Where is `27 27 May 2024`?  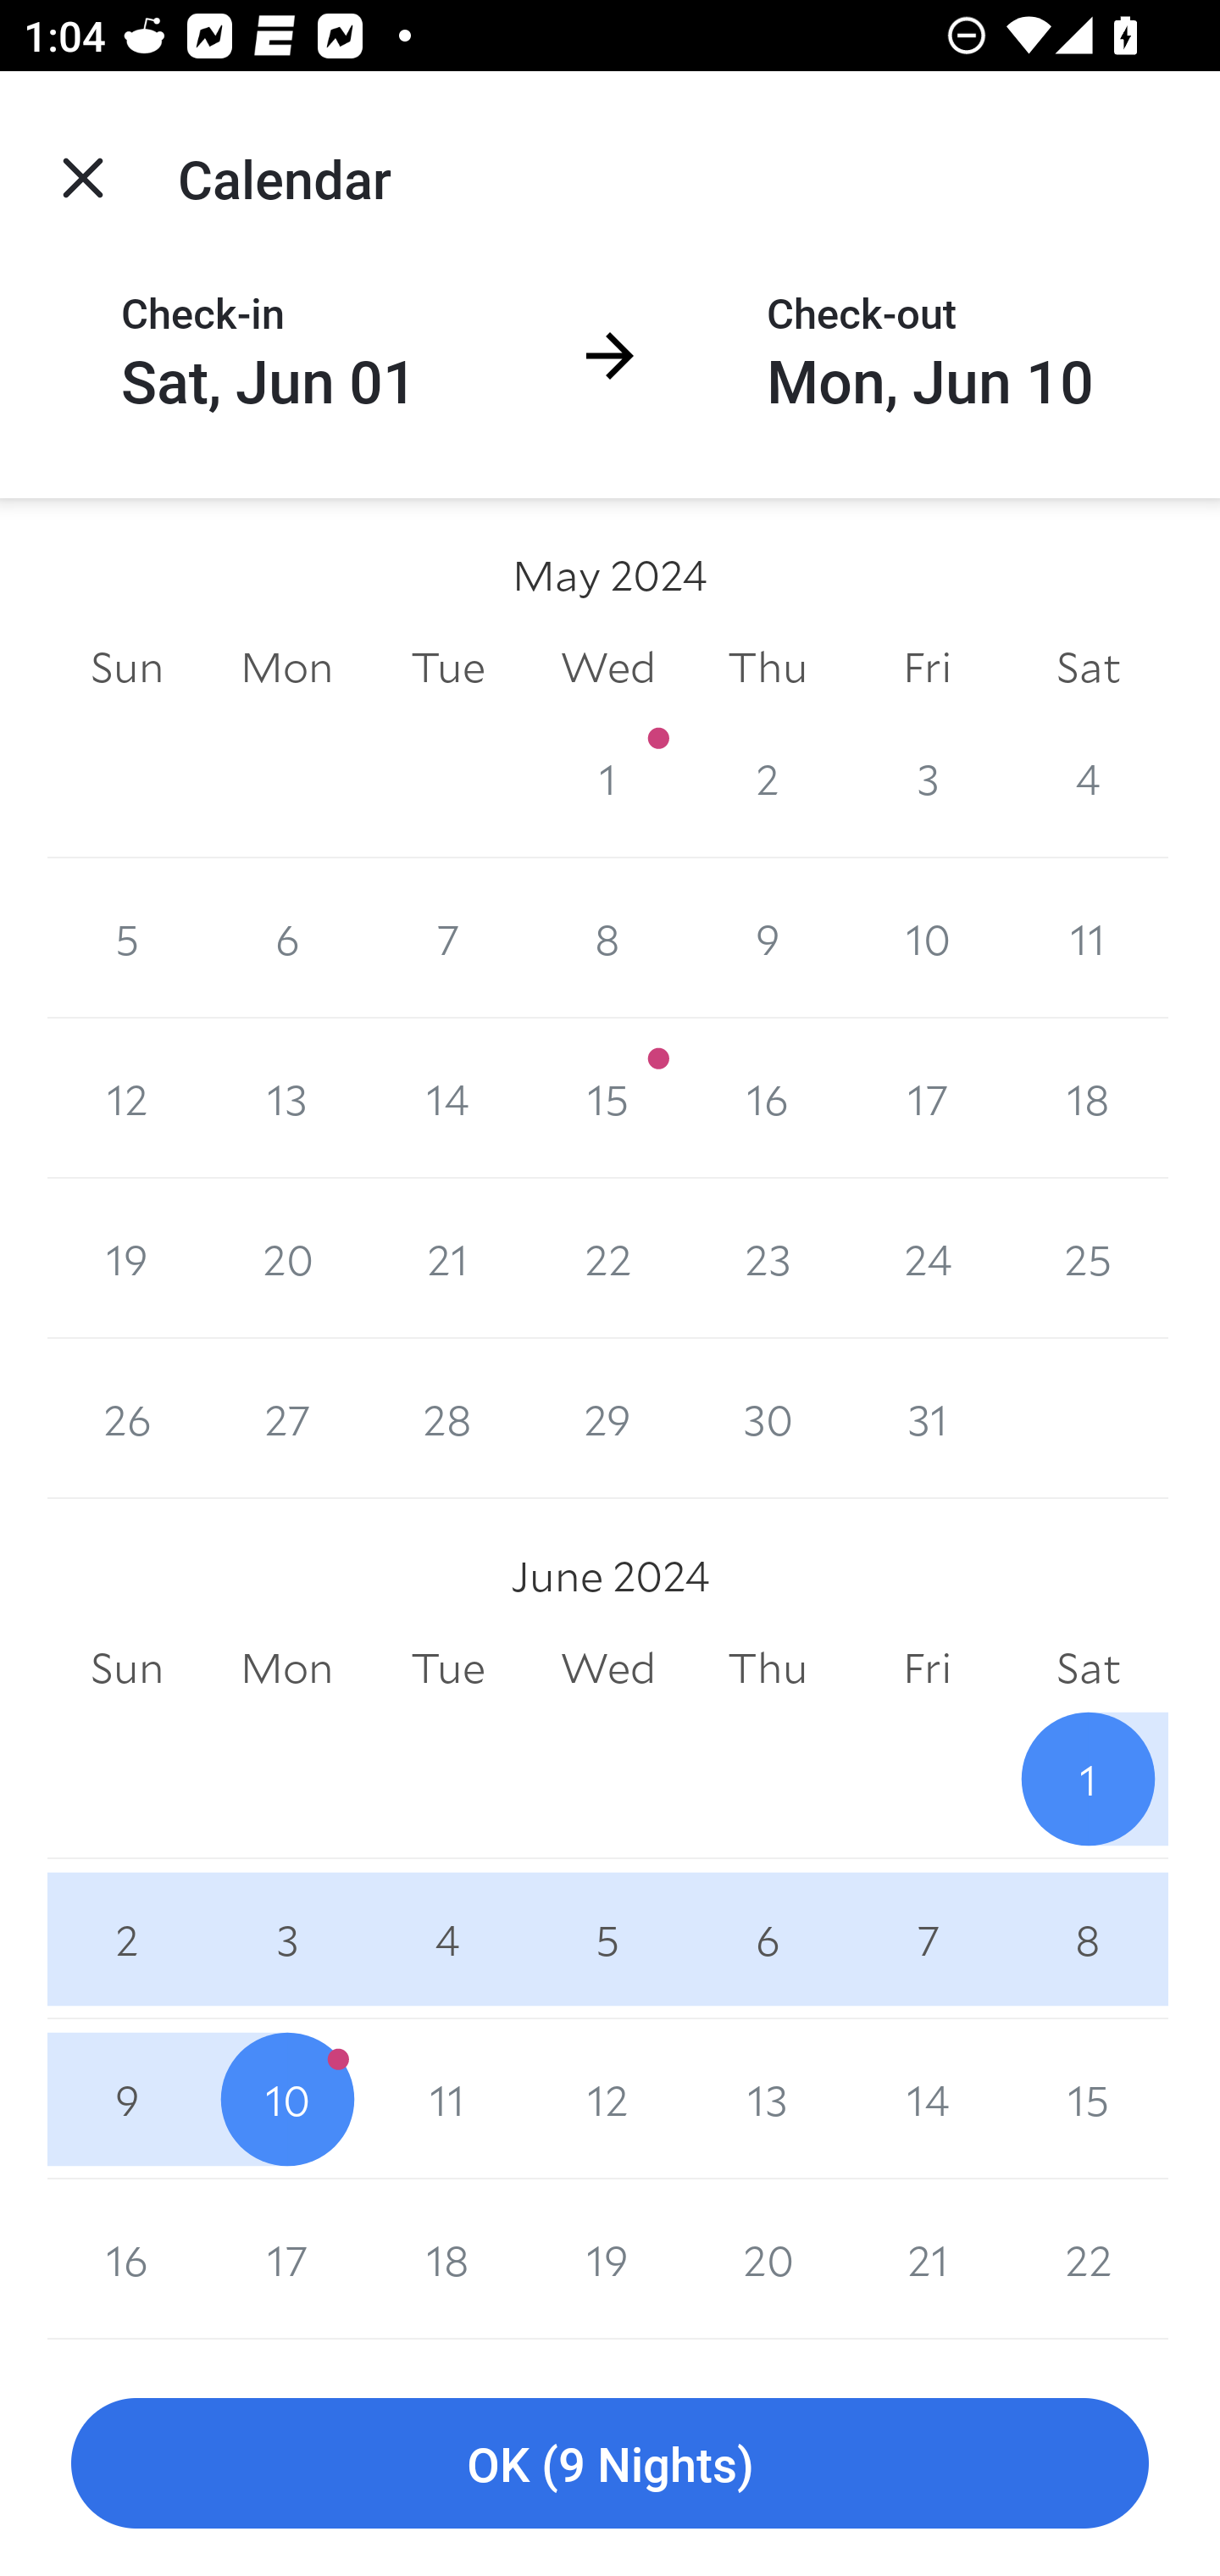 27 27 May 2024 is located at coordinates (286, 1418).